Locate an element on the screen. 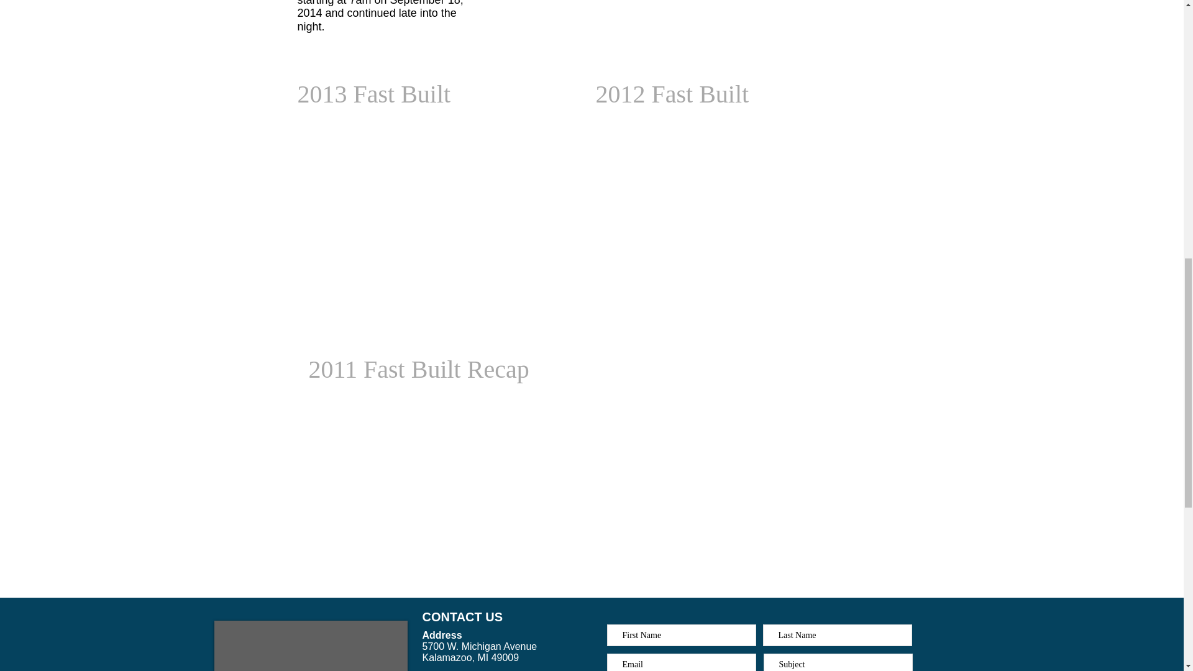 The width and height of the screenshot is (1193, 671). External YouTube is located at coordinates (434, 215).